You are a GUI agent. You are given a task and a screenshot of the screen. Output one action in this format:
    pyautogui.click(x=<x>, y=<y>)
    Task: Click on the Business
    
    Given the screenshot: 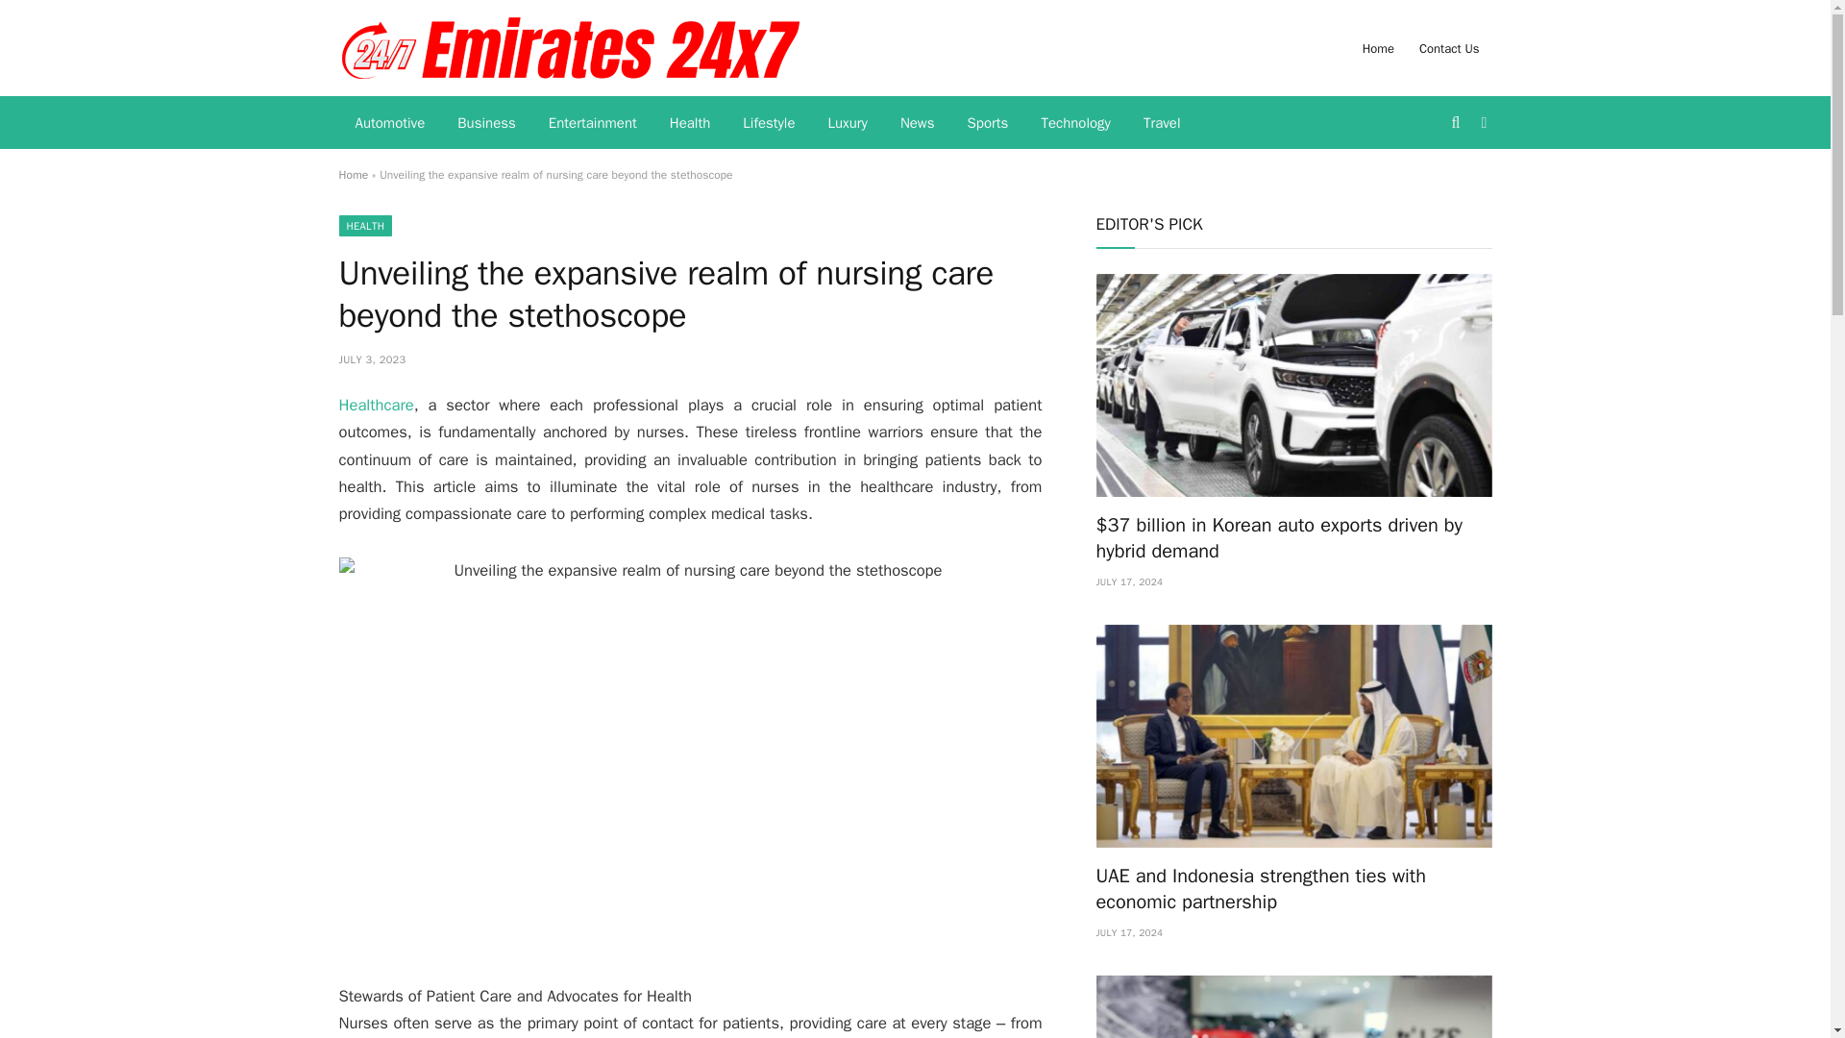 What is the action you would take?
    pyautogui.click(x=486, y=123)
    